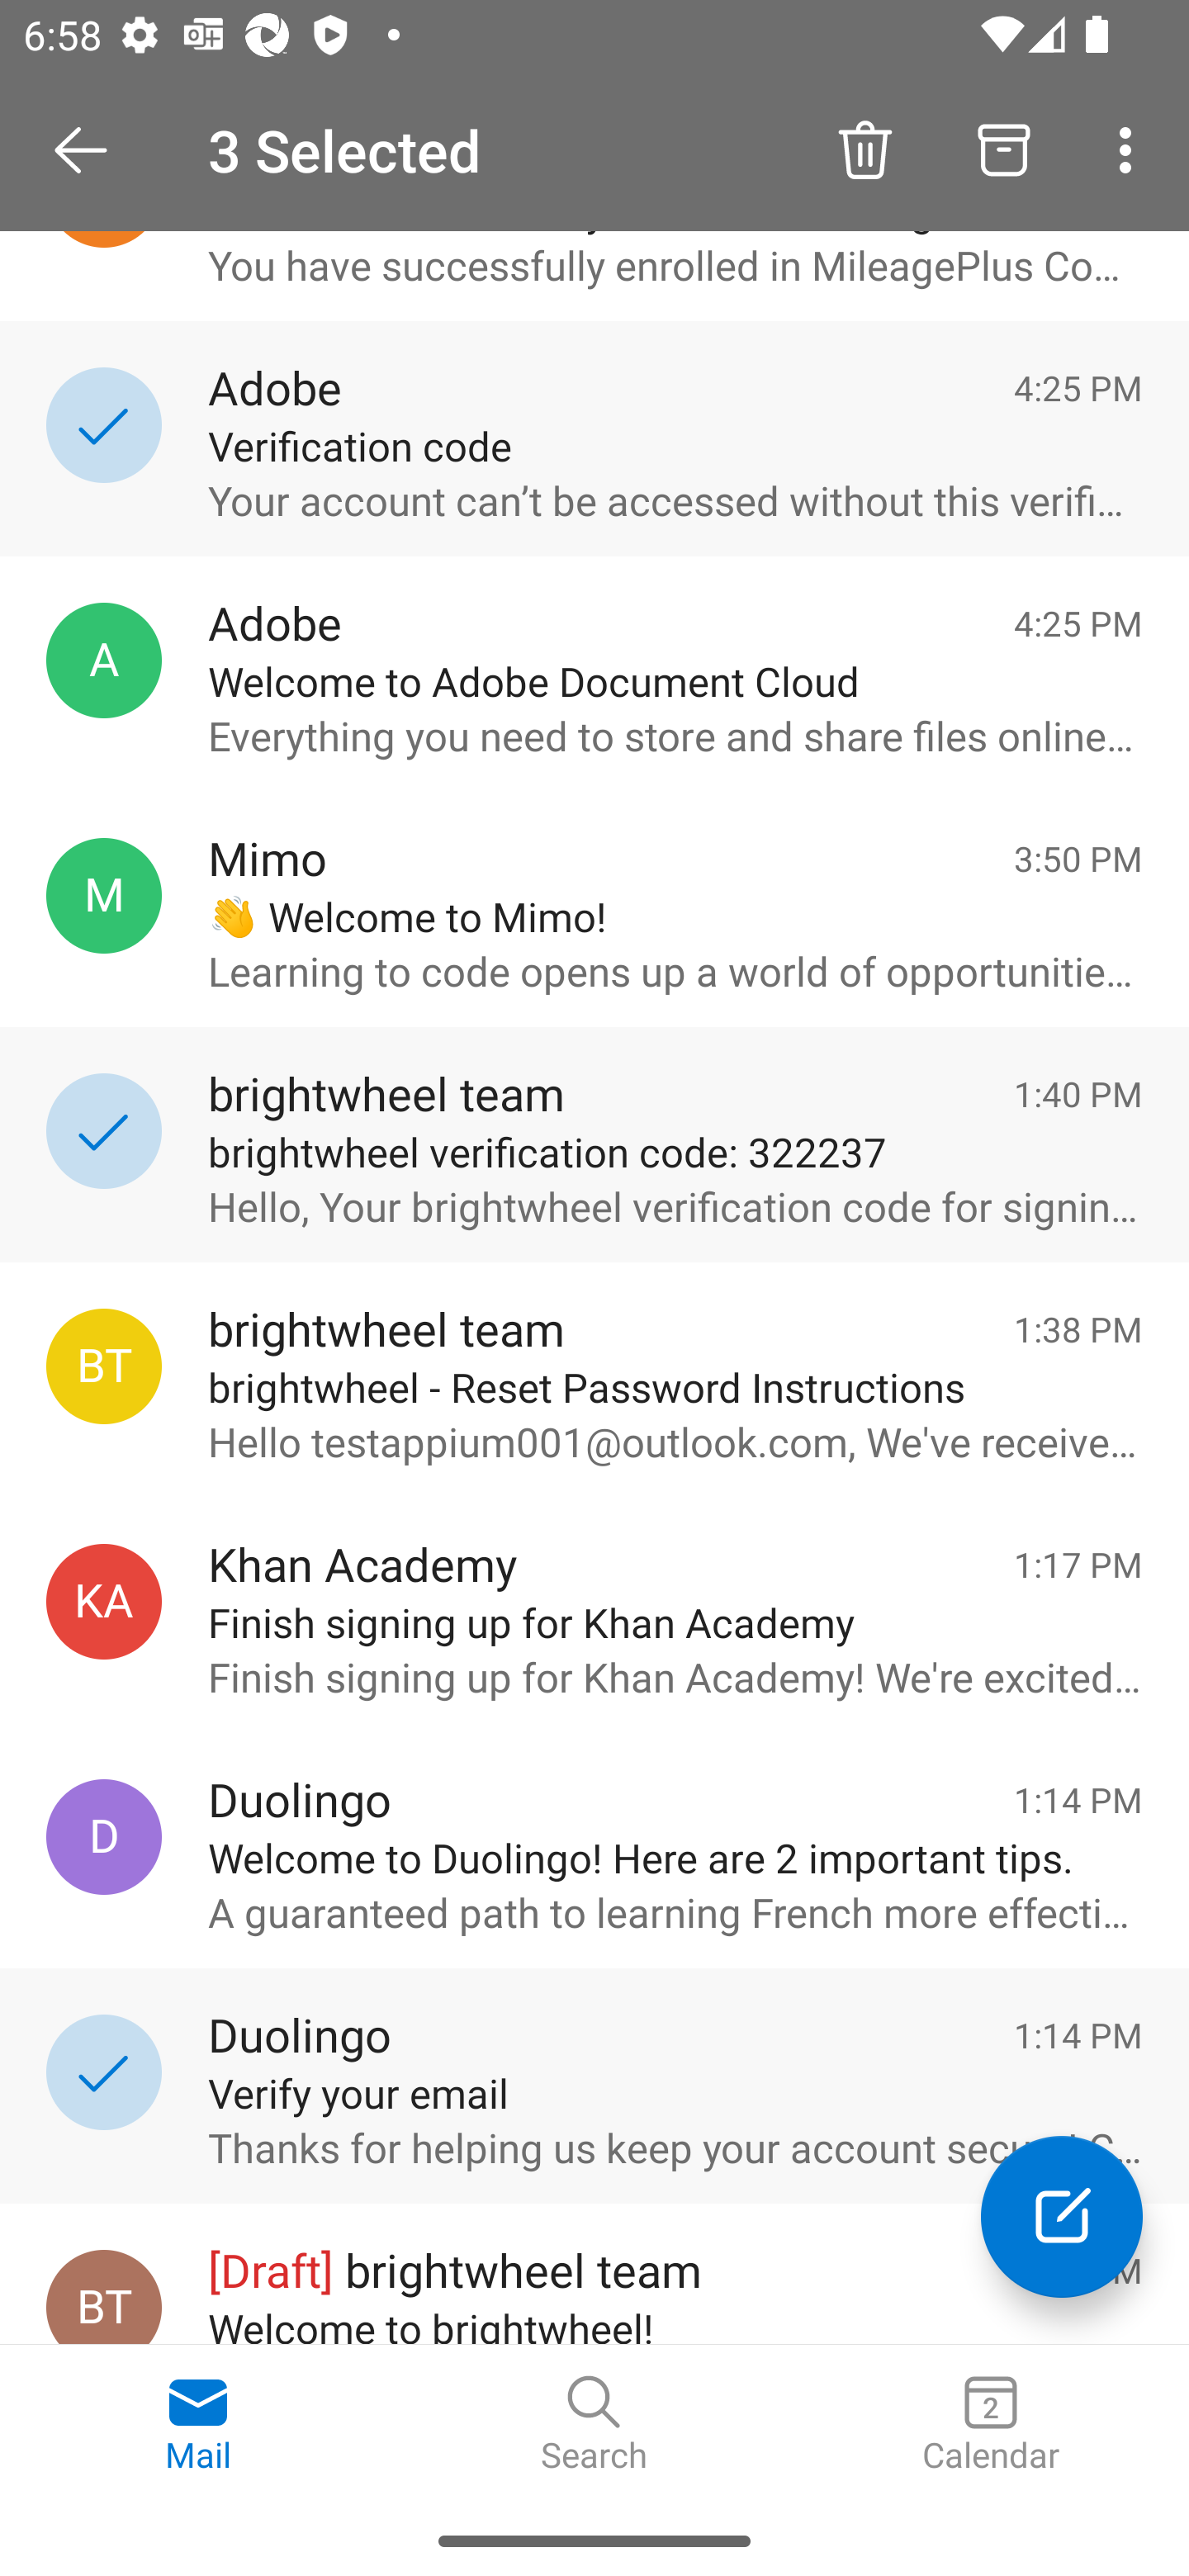  I want to click on Archive, so click(1004, 149).